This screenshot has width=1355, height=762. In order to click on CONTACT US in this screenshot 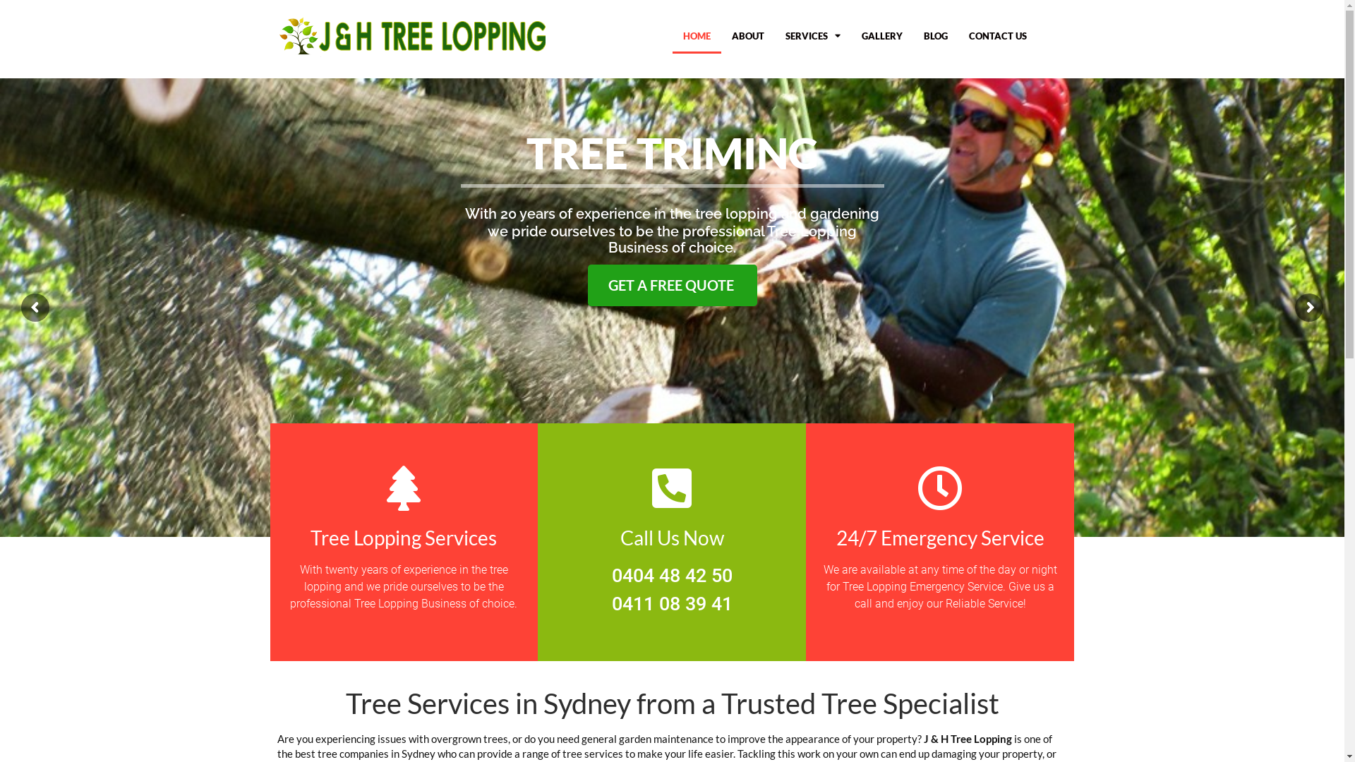, I will do `click(998, 36)`.